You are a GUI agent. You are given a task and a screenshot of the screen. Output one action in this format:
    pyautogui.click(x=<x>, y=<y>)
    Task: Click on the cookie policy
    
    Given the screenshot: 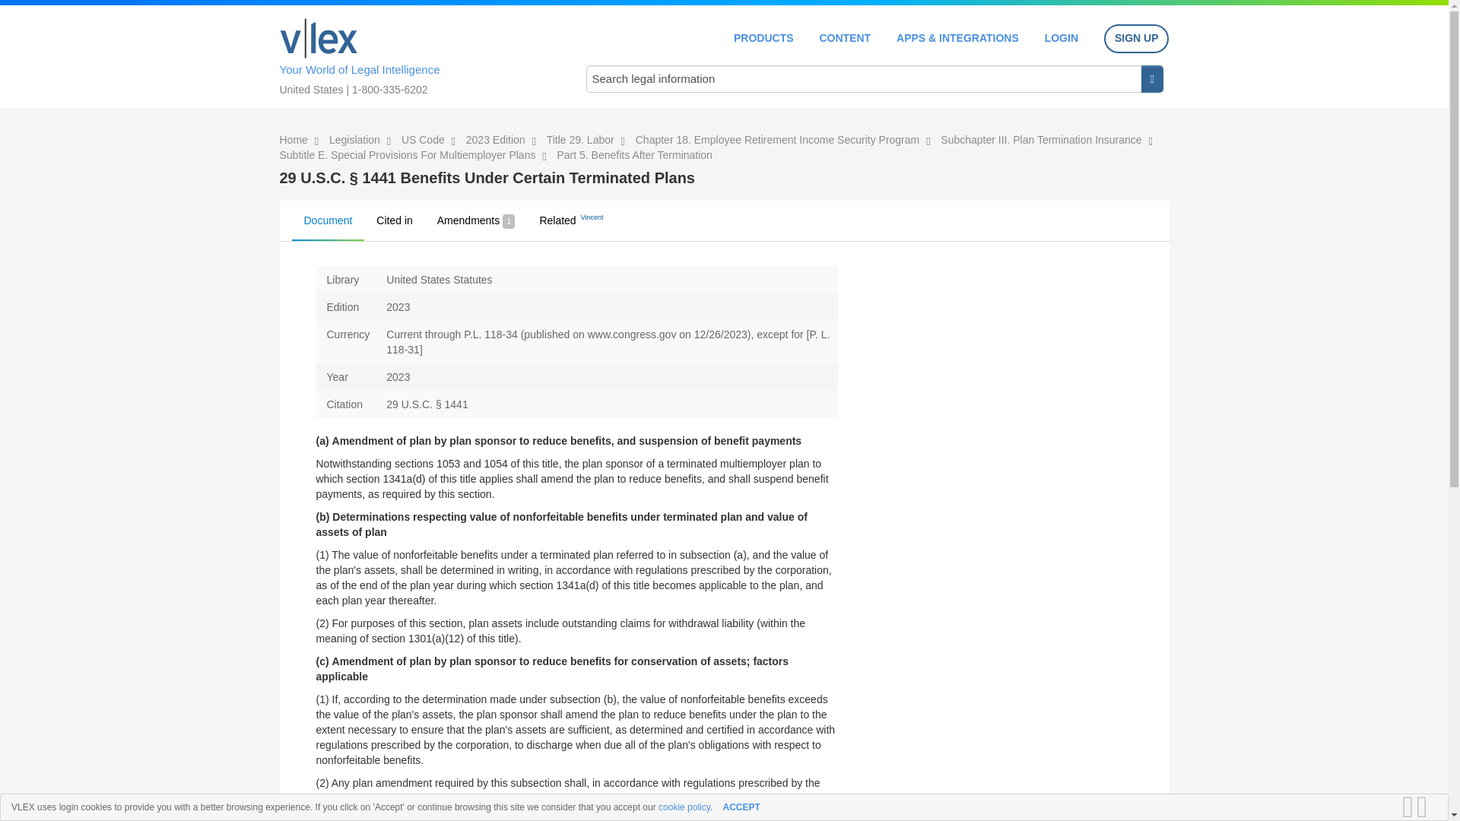 What is the action you would take?
    pyautogui.click(x=684, y=807)
    